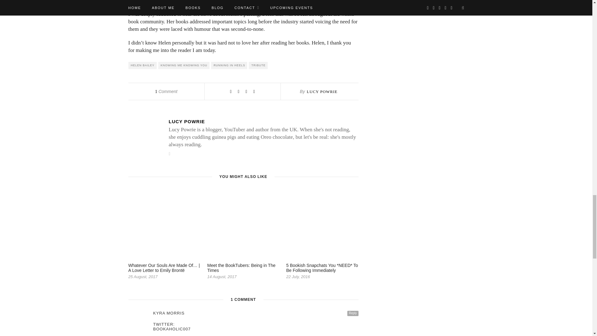  What do you see at coordinates (183, 65) in the screenshot?
I see `KNOWING ME KNOWING YOU` at bounding box center [183, 65].